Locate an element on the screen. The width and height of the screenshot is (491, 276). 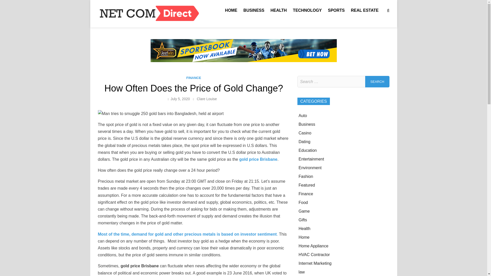
Search is located at coordinates (377, 82).